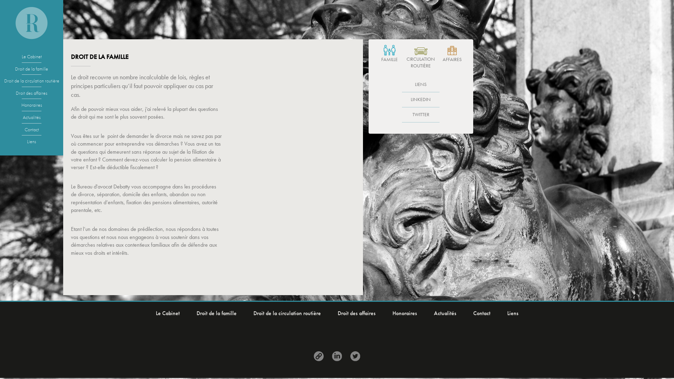 This screenshot has width=674, height=379. Describe the element at coordinates (421, 100) in the screenshot. I see `LINKEDIN` at that location.